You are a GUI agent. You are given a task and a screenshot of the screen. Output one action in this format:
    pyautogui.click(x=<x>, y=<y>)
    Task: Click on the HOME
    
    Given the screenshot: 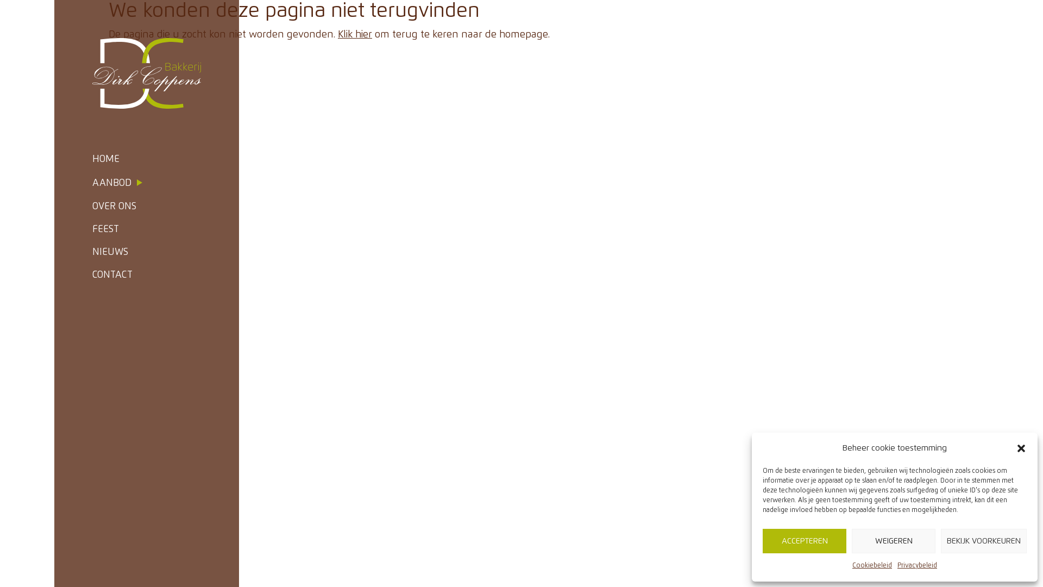 What is the action you would take?
    pyautogui.click(x=147, y=160)
    